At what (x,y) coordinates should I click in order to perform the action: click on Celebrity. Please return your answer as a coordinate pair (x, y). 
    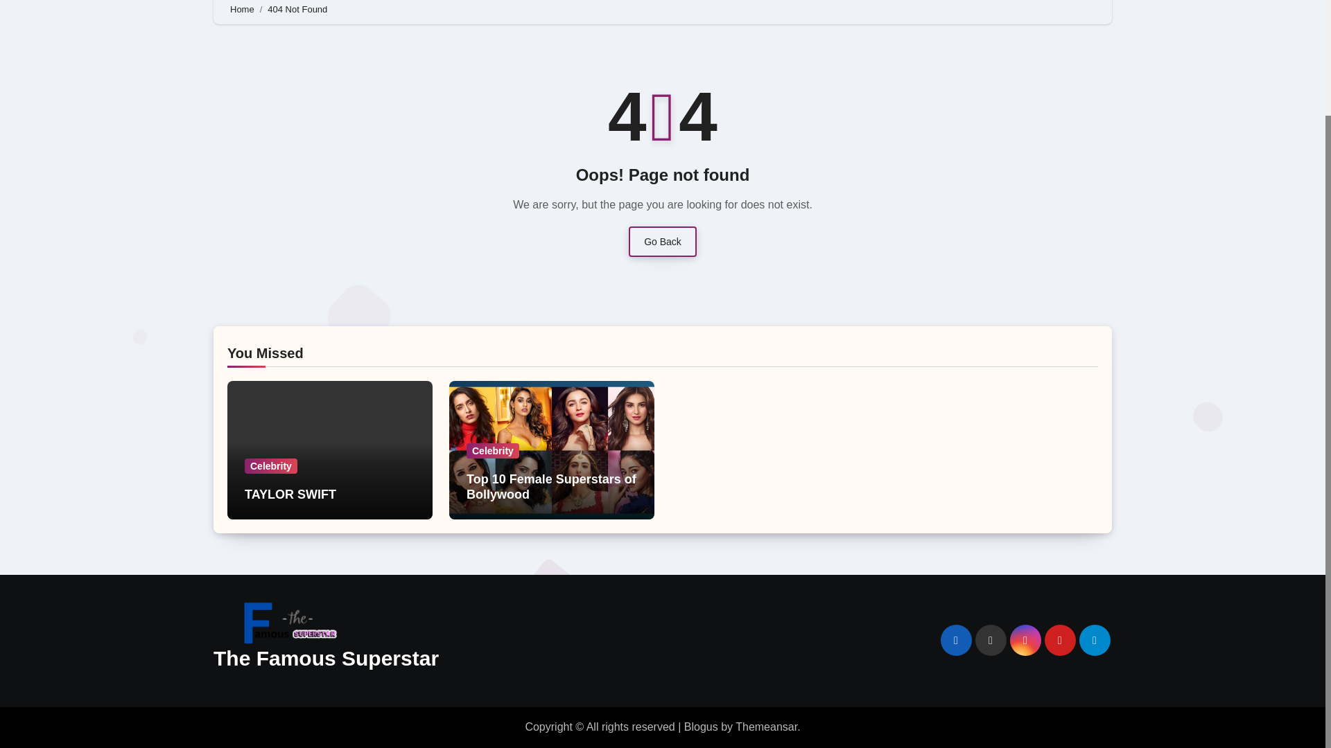
    Looking at the image, I should click on (492, 451).